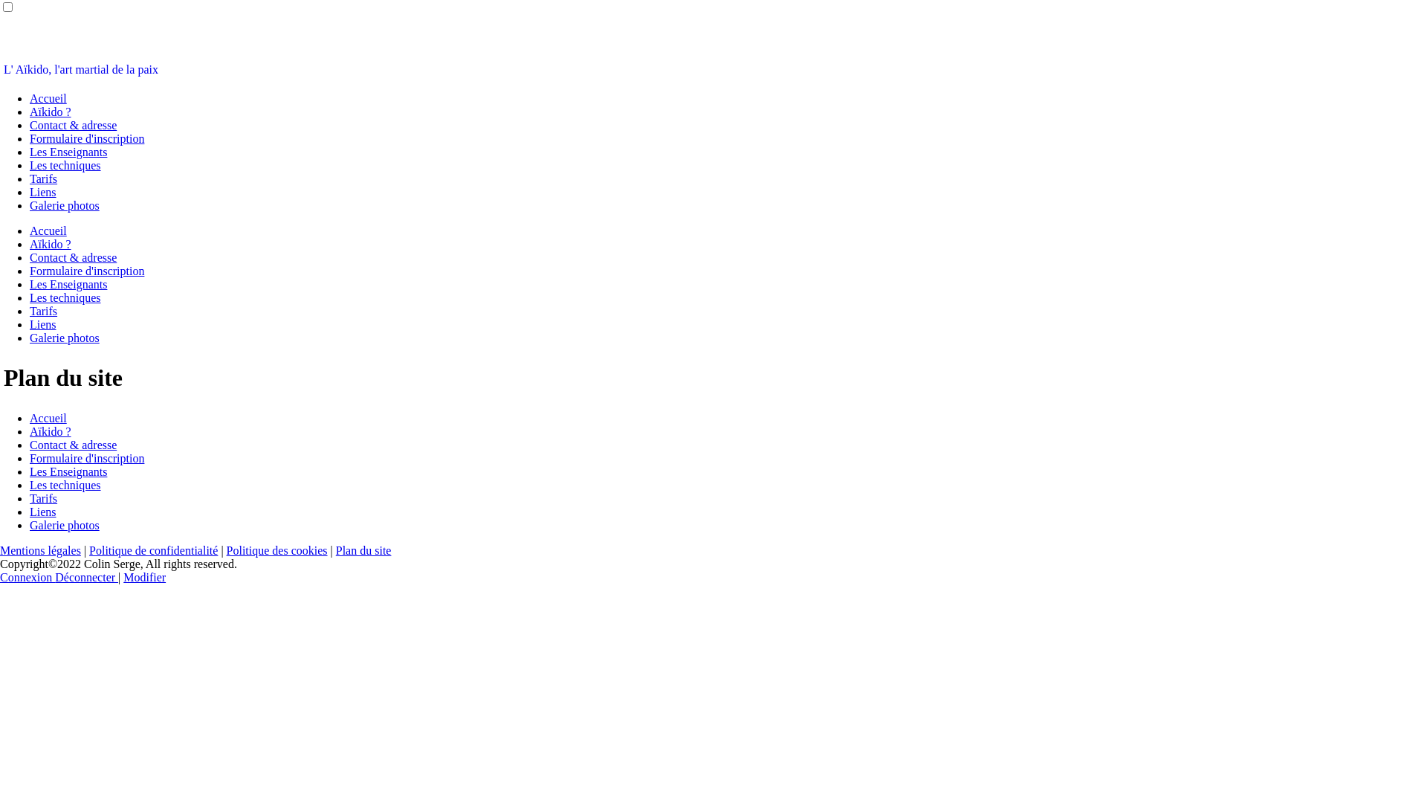 This screenshot has width=1427, height=803. I want to click on Liens, so click(43, 192).